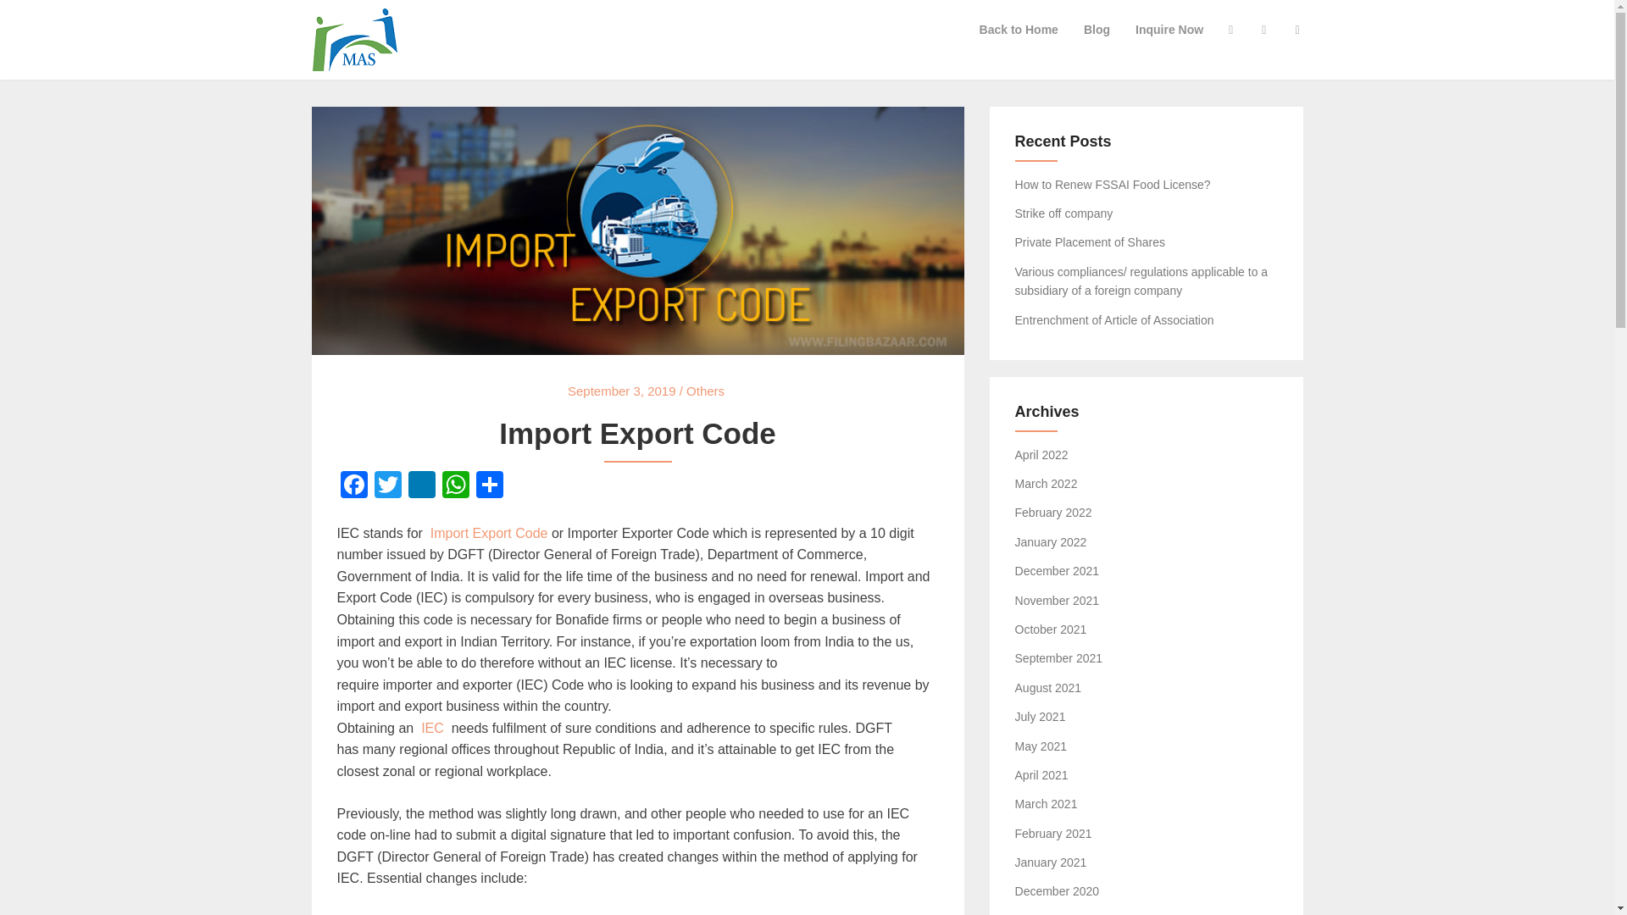 Image resolution: width=1627 pixels, height=915 pixels. Describe the element at coordinates (1042, 775) in the screenshot. I see `April 2021` at that location.